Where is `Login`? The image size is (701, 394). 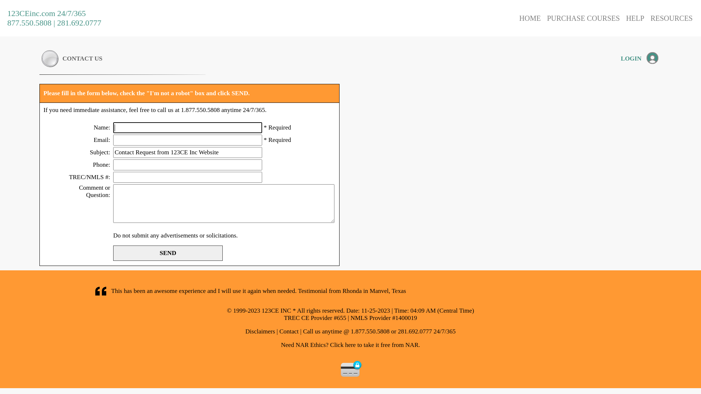 Login is located at coordinates (652, 58).